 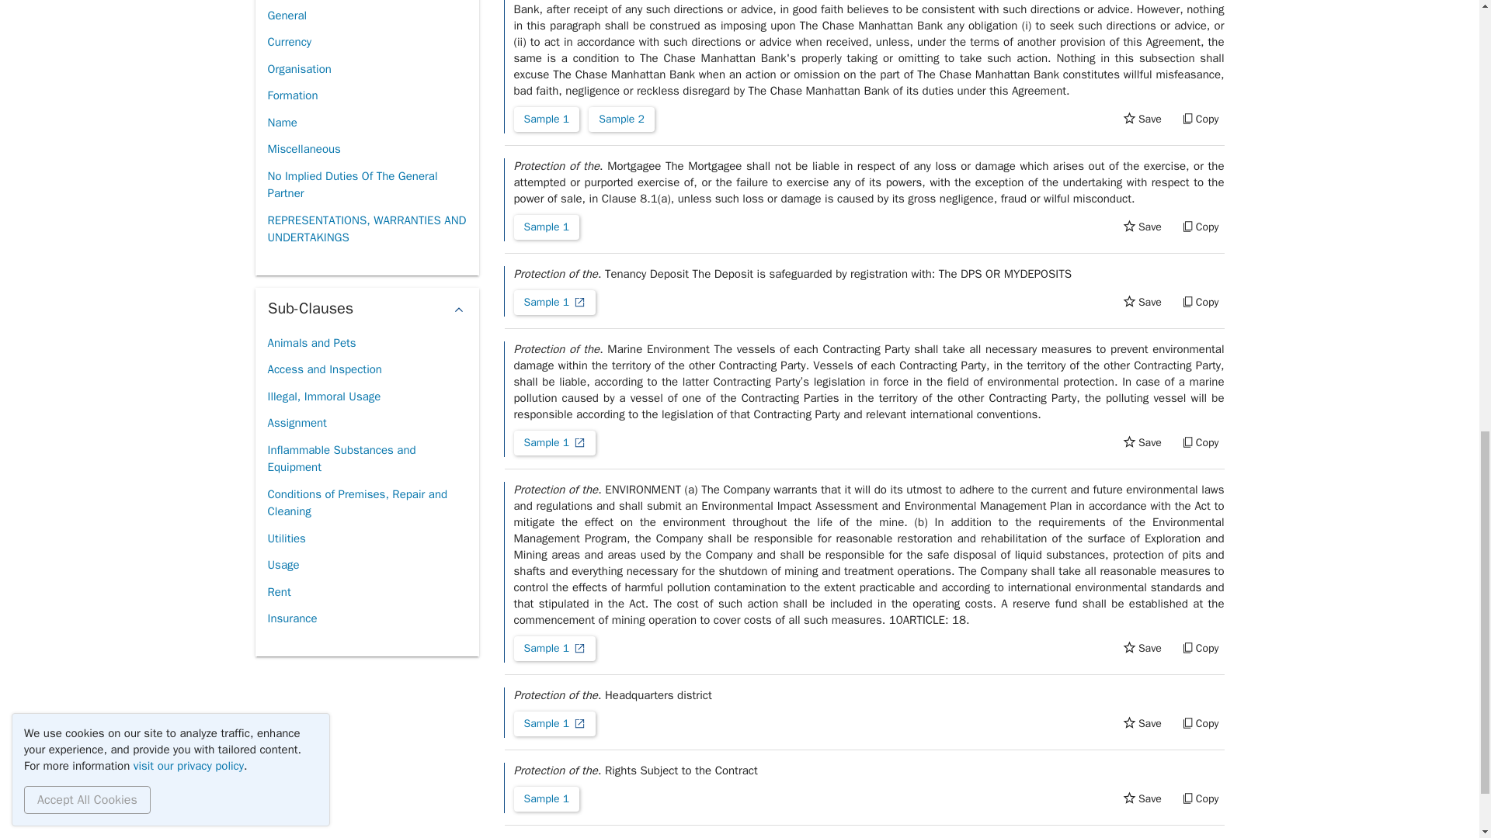 I want to click on Services, so click(x=288, y=2).